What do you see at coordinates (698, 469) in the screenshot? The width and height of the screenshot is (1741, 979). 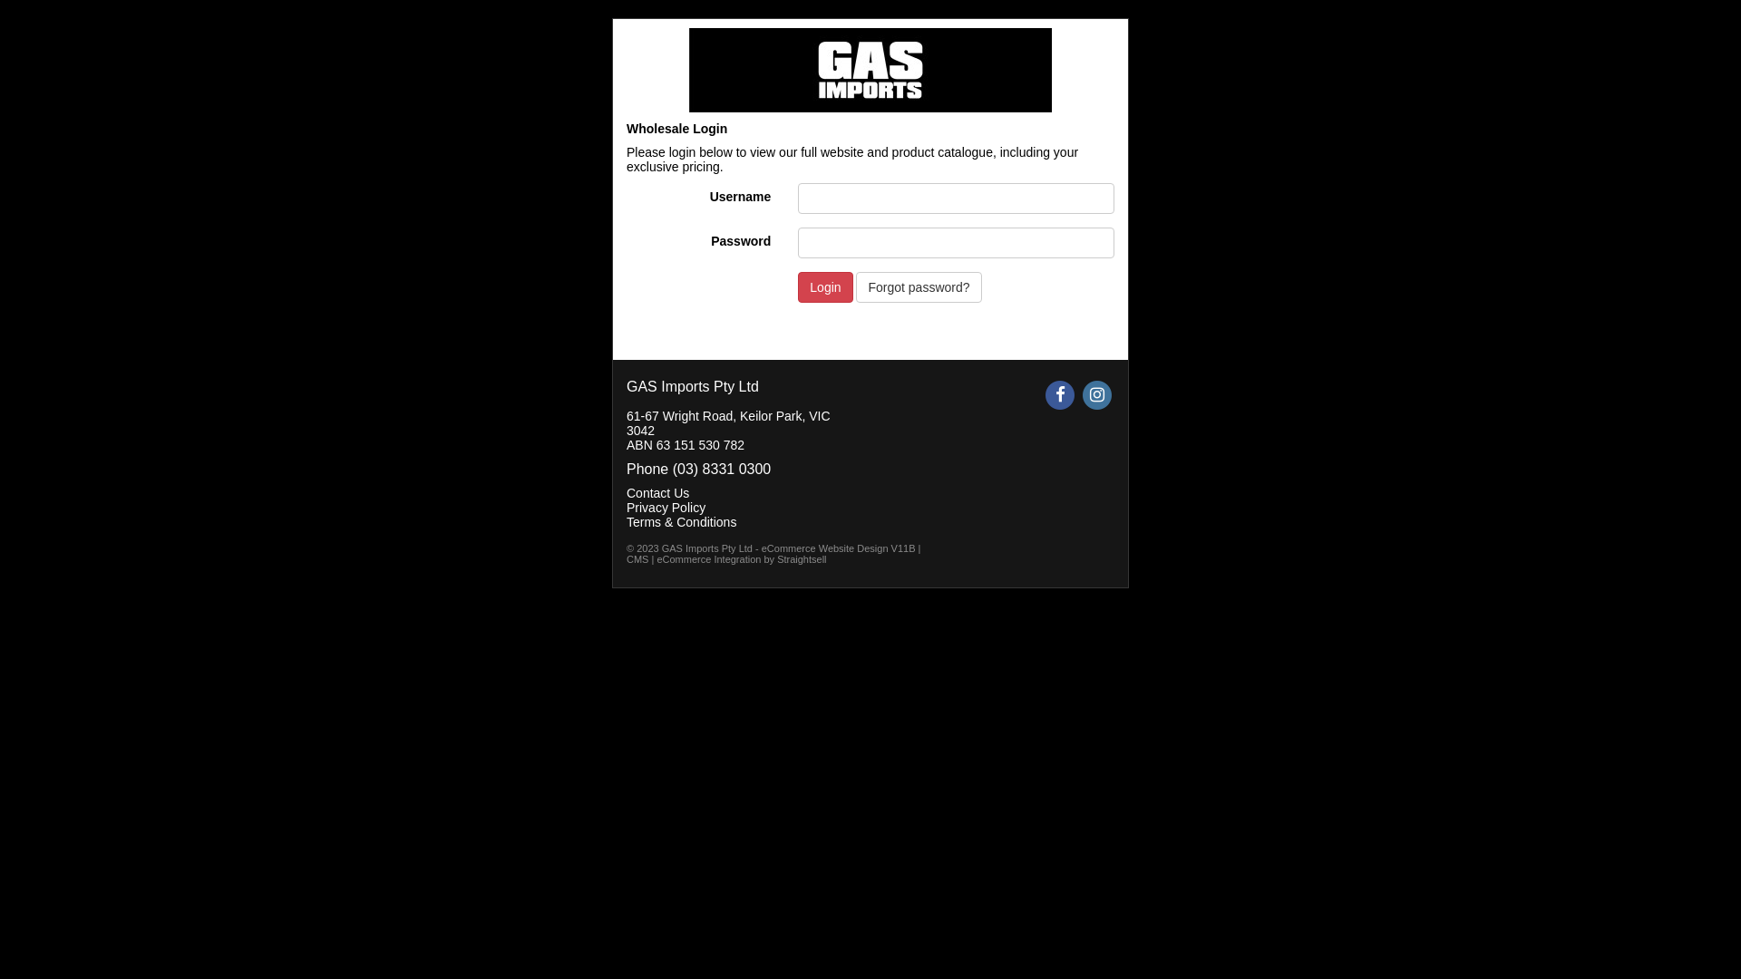 I see `Phone (03) 8331 0300` at bounding box center [698, 469].